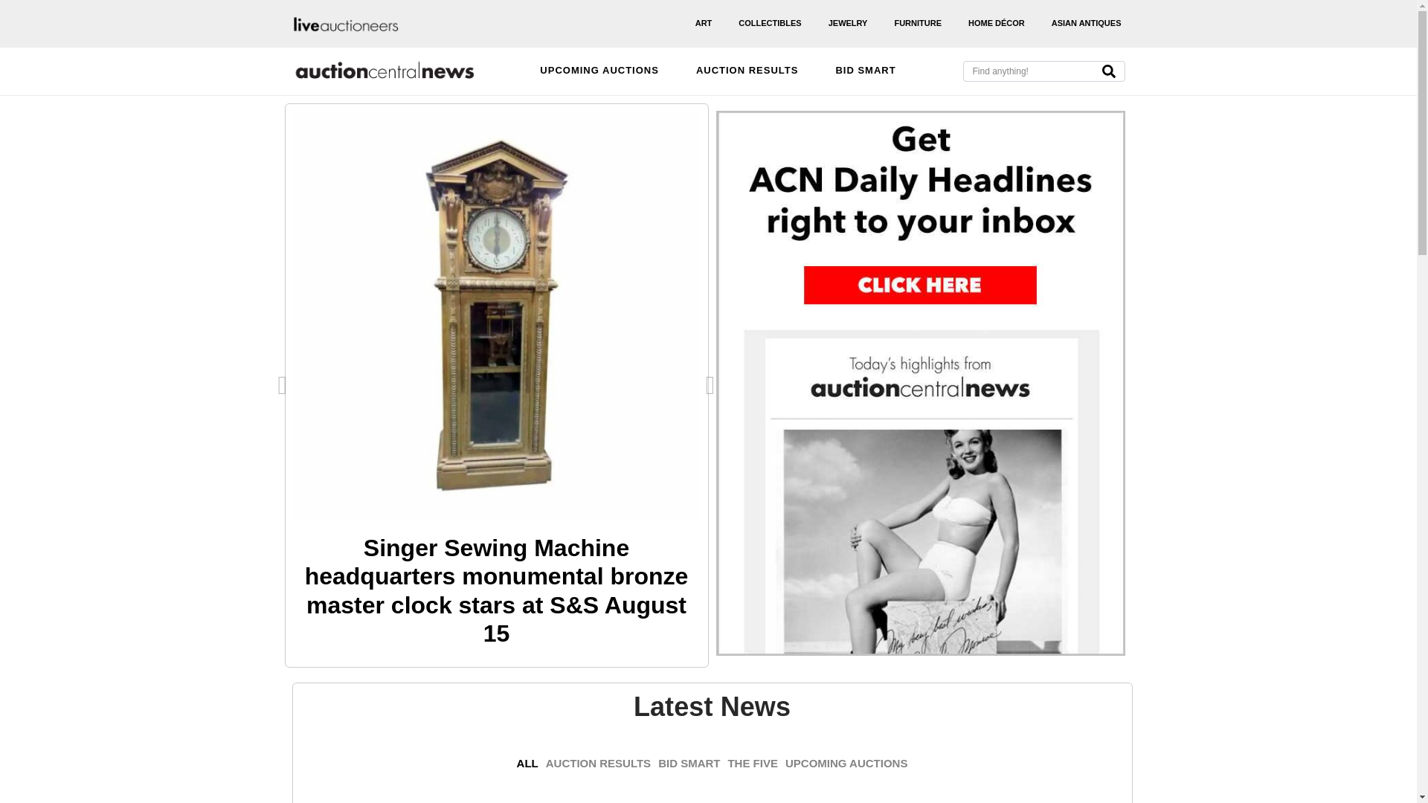 This screenshot has height=803, width=1428. What do you see at coordinates (770, 24) in the screenshot?
I see `COLLECTIBLES` at bounding box center [770, 24].